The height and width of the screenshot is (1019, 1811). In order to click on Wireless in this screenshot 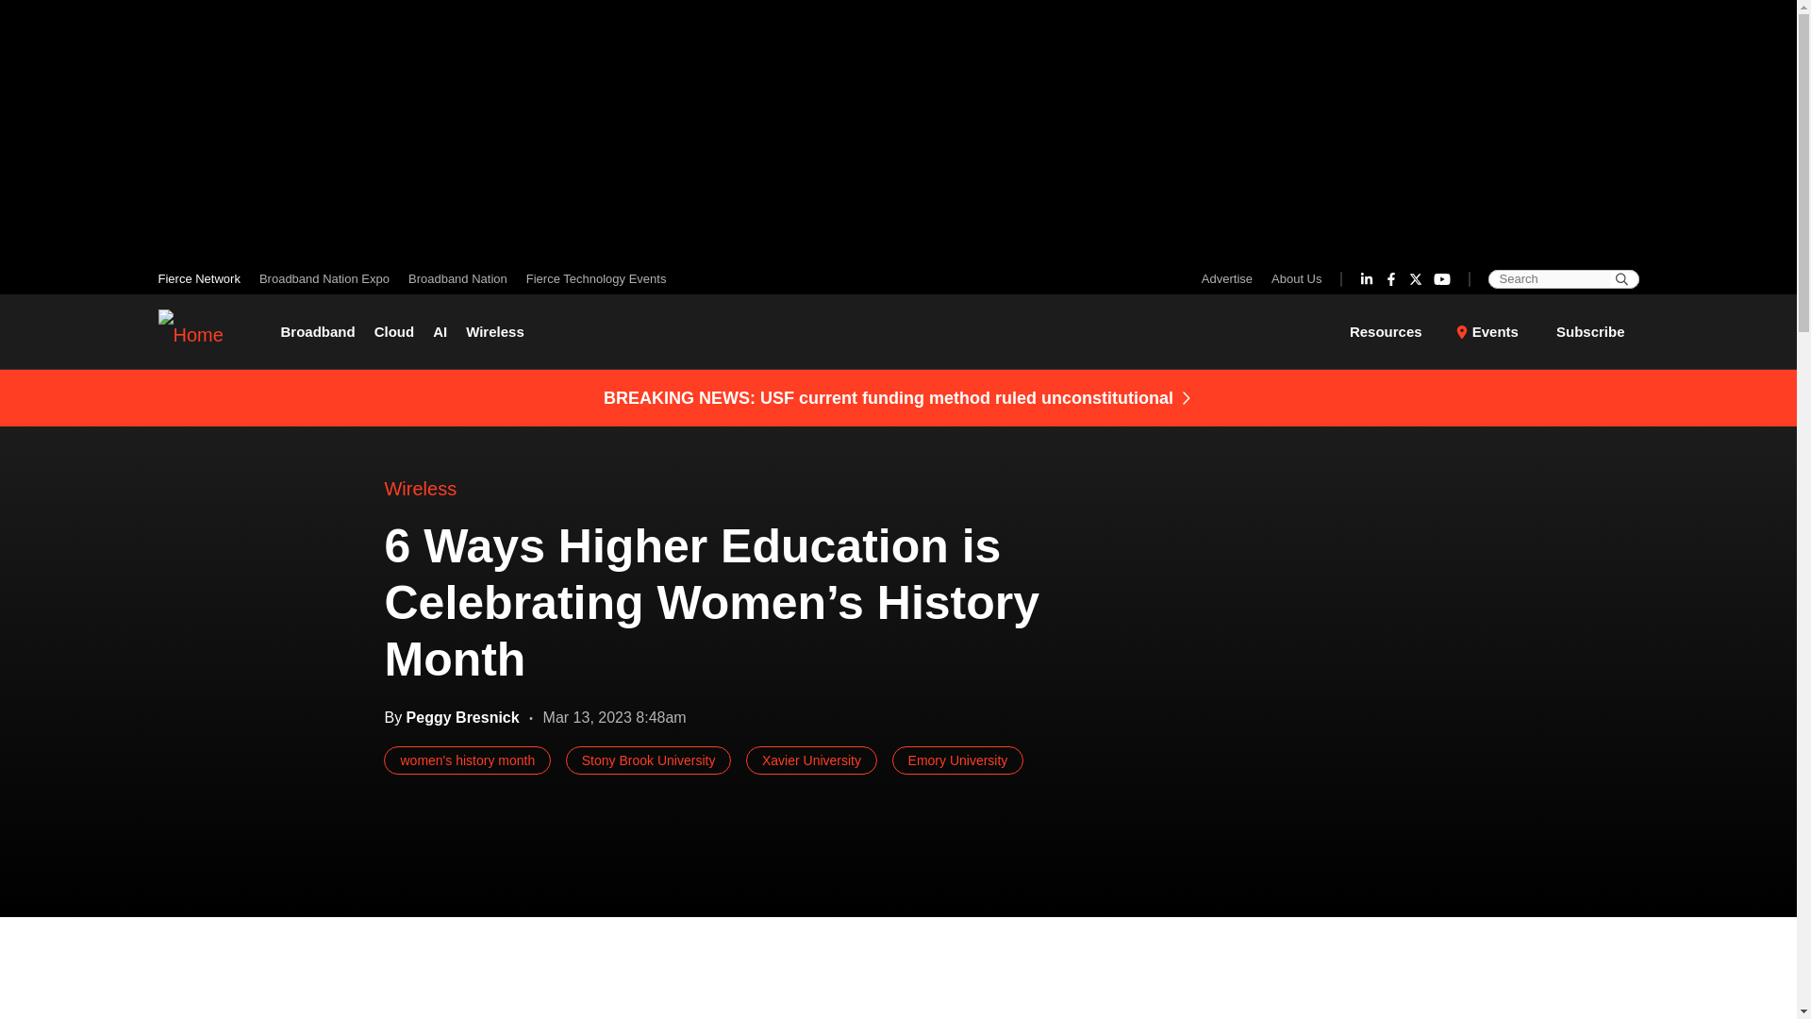, I will do `click(494, 332)`.